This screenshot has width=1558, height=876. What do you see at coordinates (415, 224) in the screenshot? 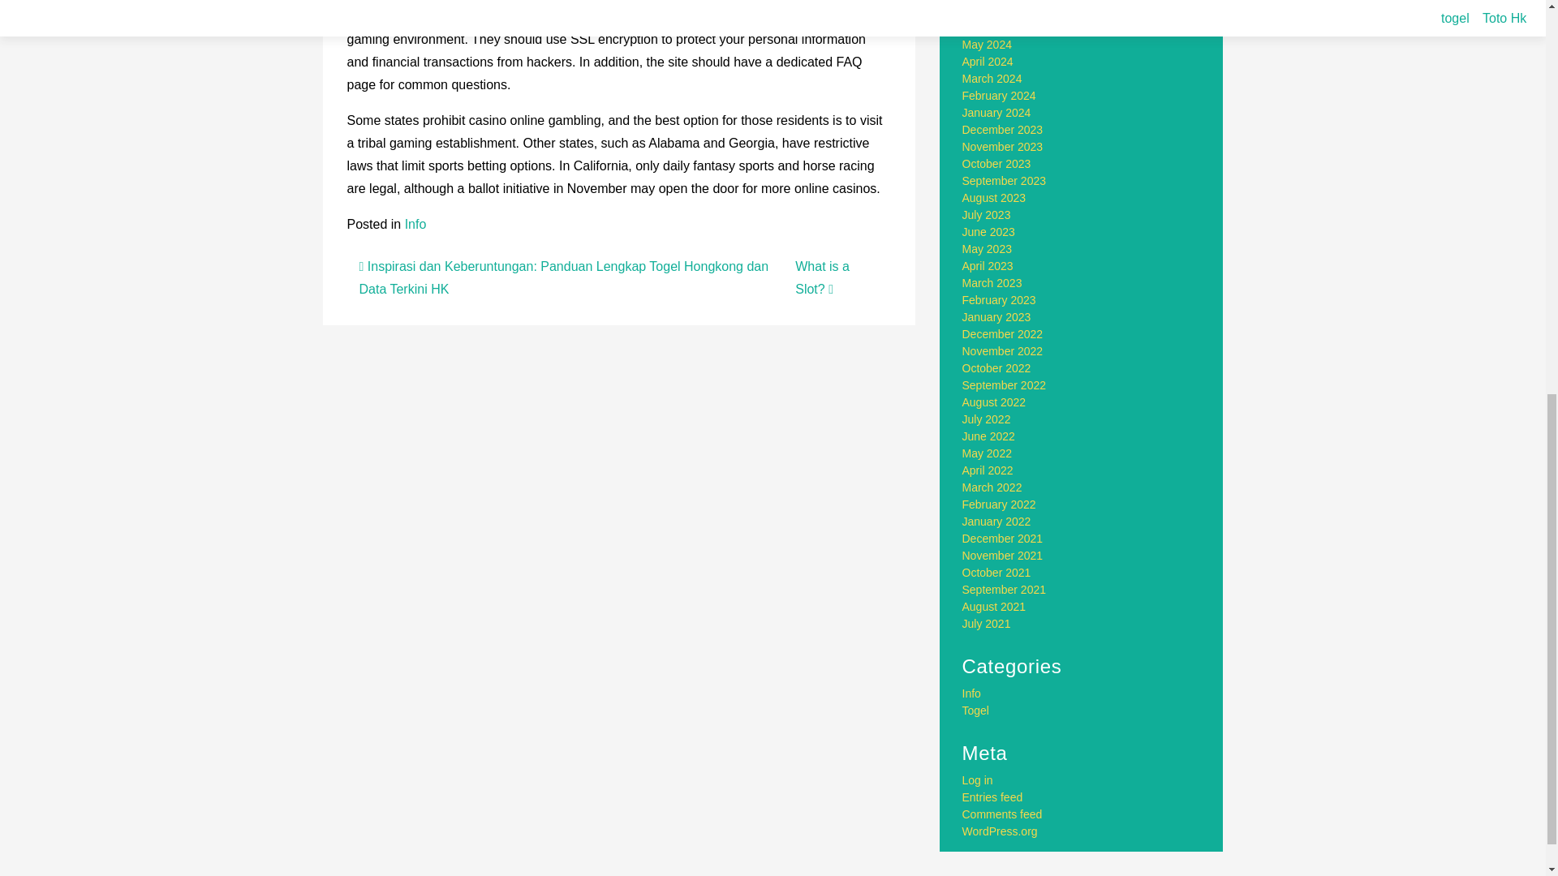
I see `Info` at bounding box center [415, 224].